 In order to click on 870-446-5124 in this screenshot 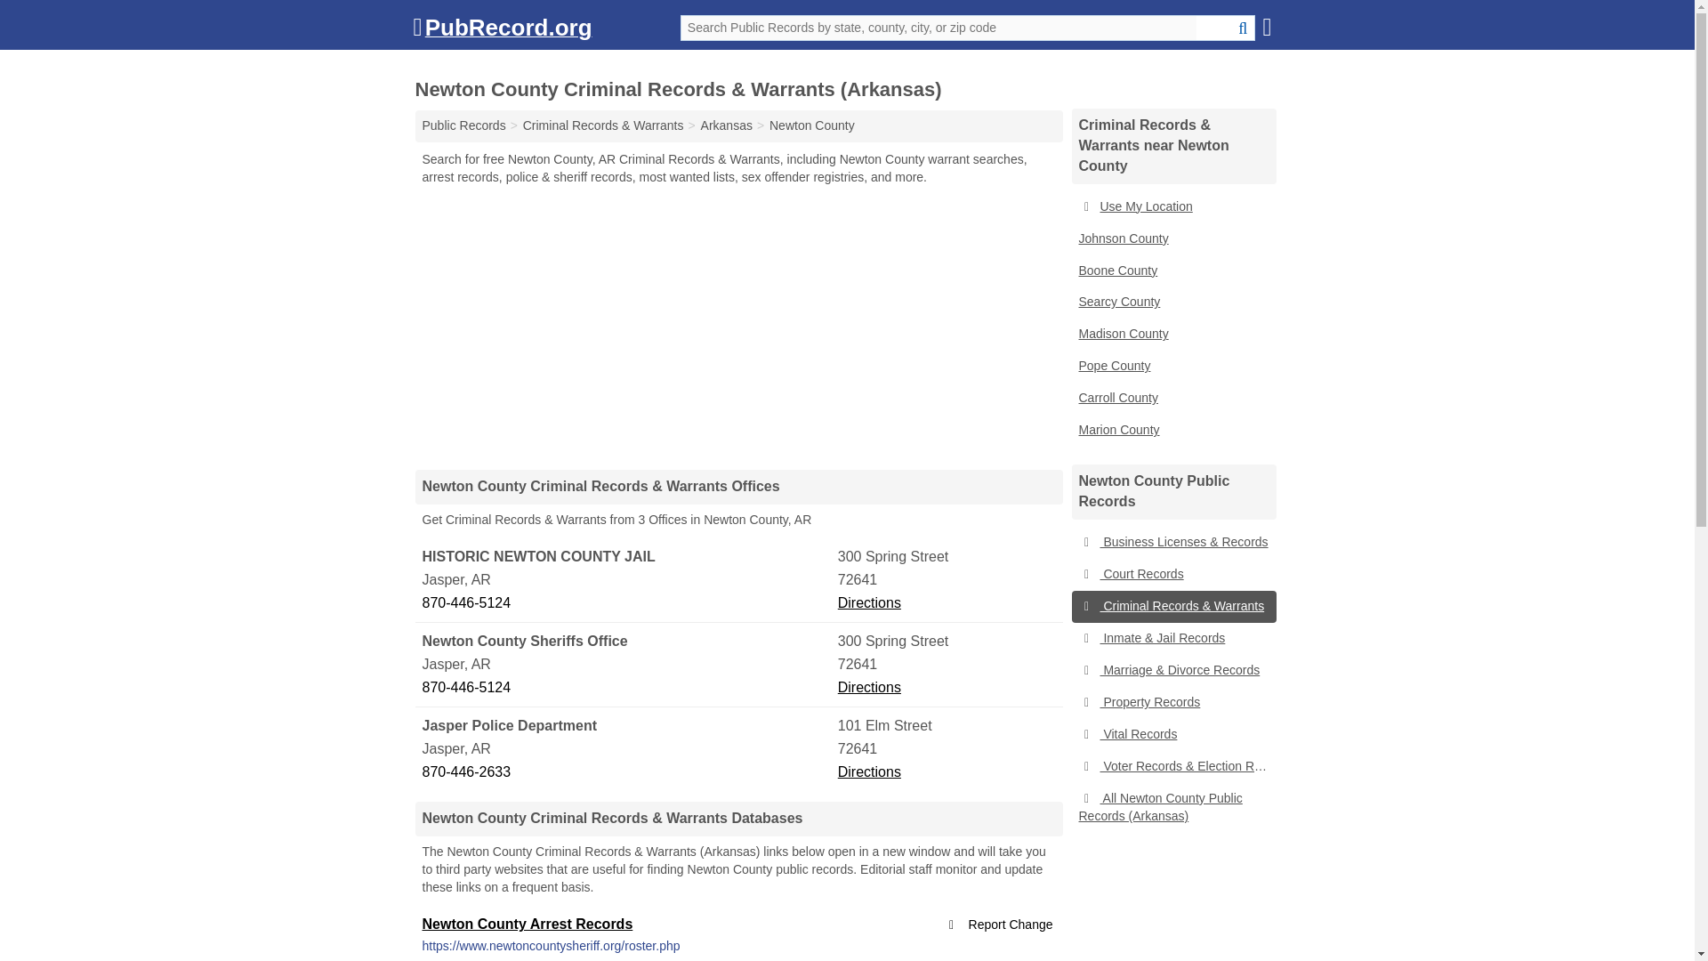, I will do `click(627, 603)`.